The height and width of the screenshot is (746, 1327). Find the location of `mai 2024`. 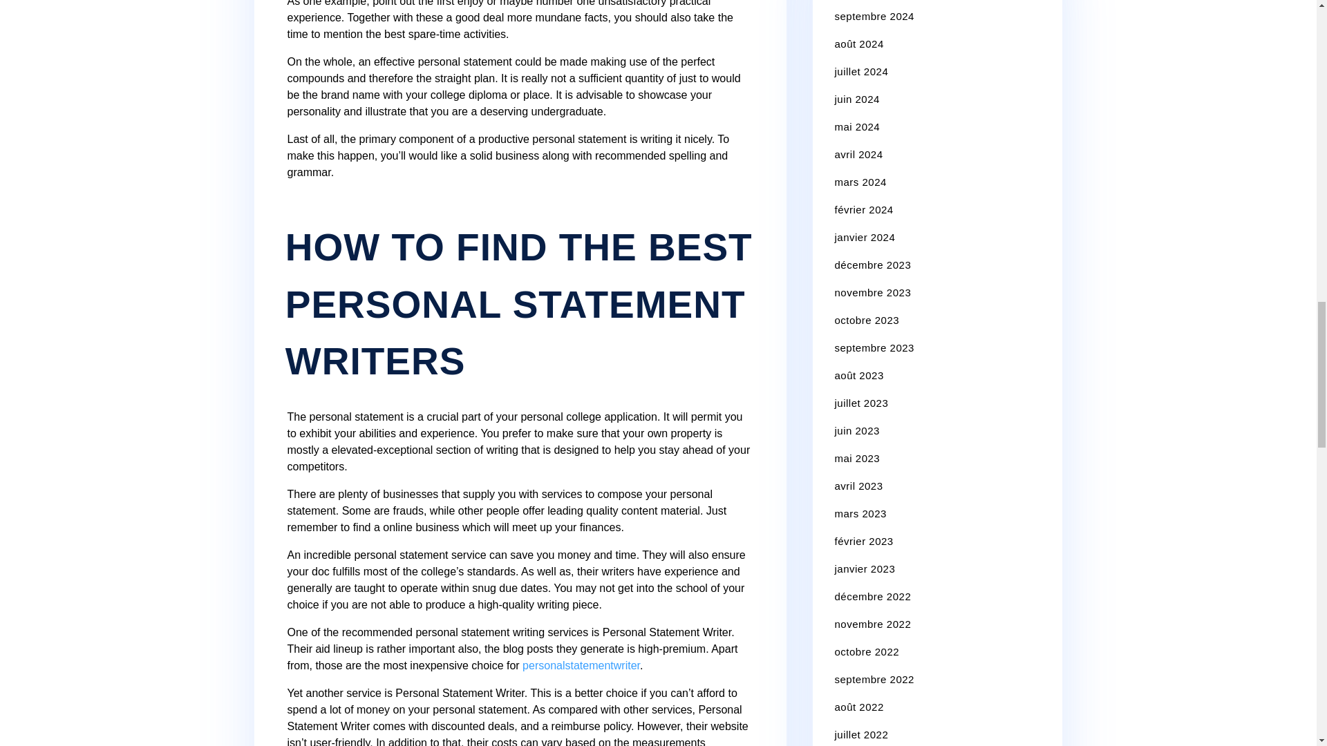

mai 2024 is located at coordinates (857, 126).